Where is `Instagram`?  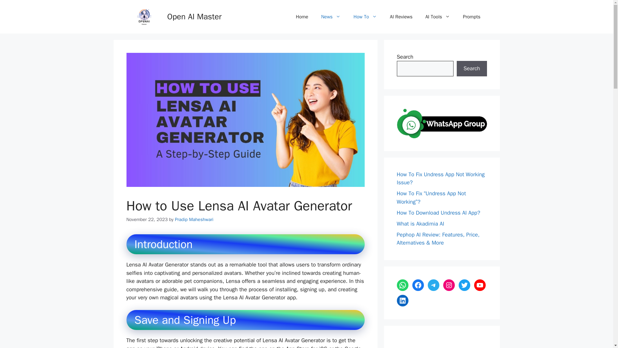
Instagram is located at coordinates (449, 285).